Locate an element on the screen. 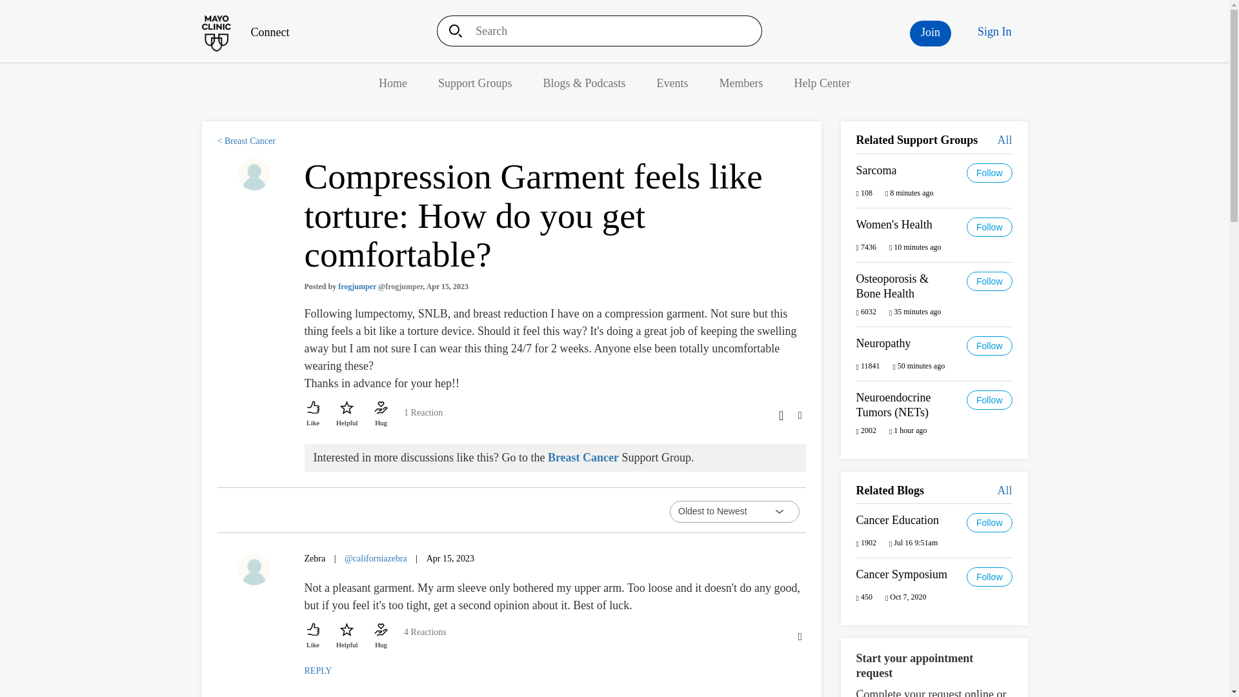  Like is located at coordinates (314, 414).